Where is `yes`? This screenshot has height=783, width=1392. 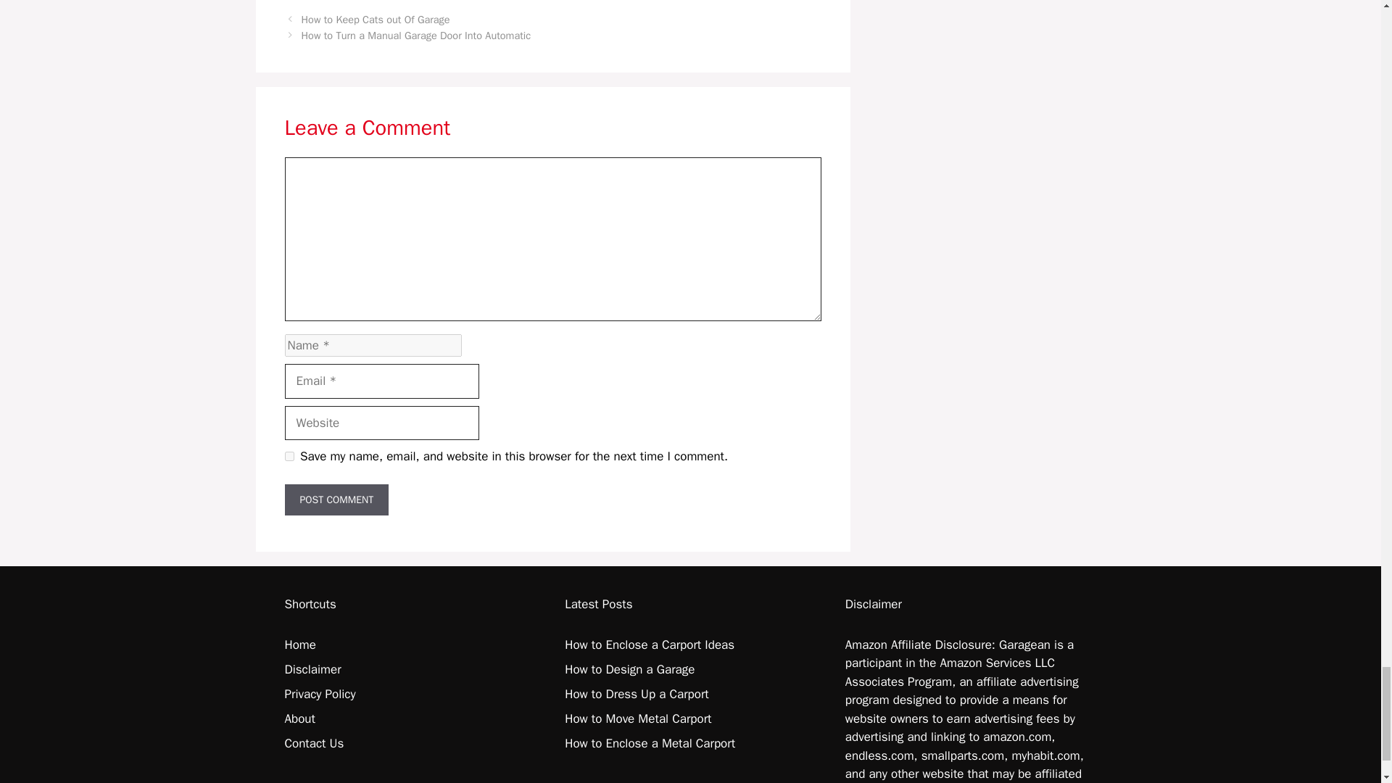
yes is located at coordinates (289, 457).